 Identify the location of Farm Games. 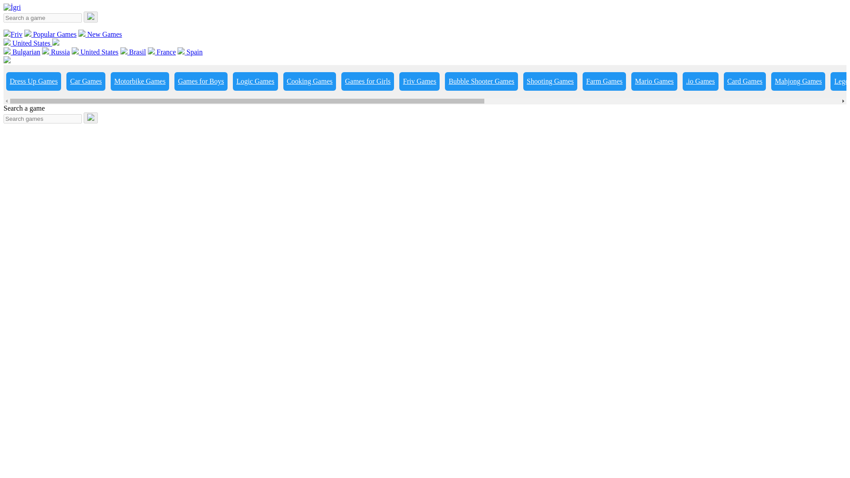
(604, 81).